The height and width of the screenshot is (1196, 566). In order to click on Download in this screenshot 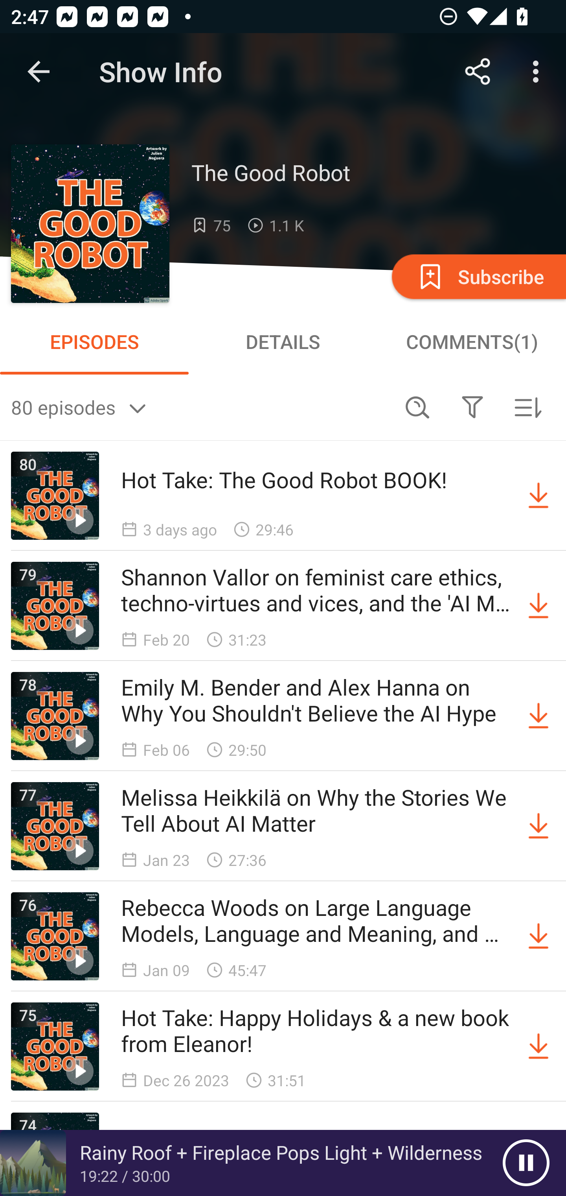, I will do `click(538, 936)`.